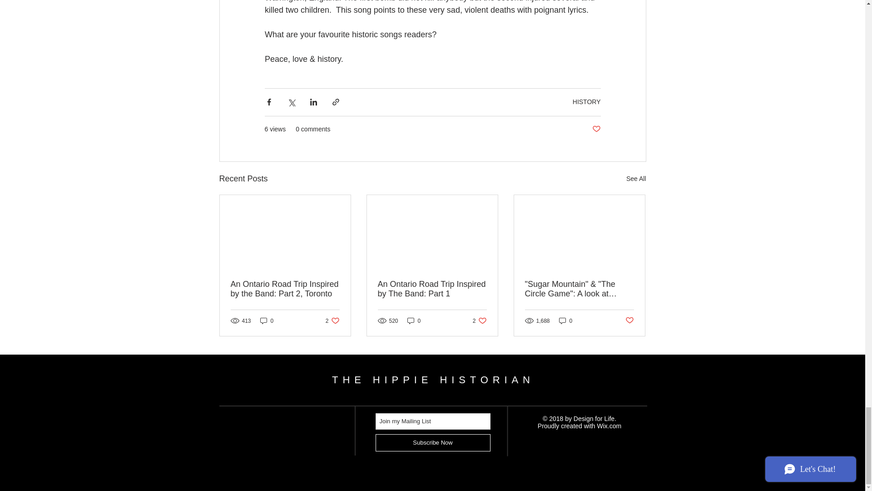  Describe the element at coordinates (433, 379) in the screenshot. I see `THE HIPPIE HISTORIAN` at that location.